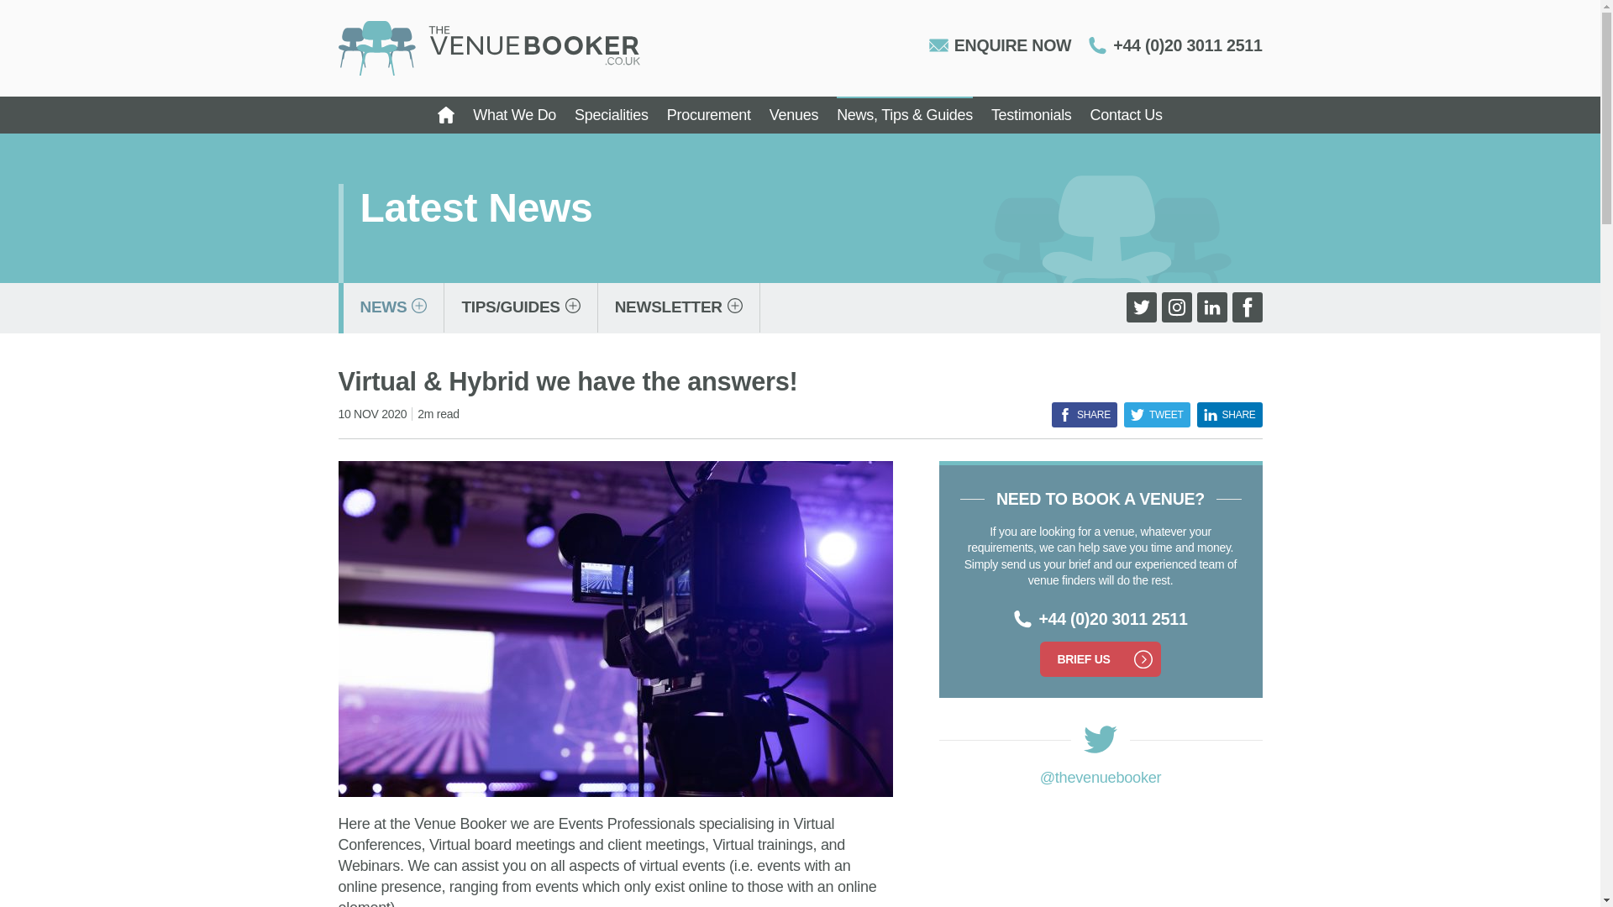 This screenshot has width=1613, height=907. I want to click on What We Do, so click(514, 114).